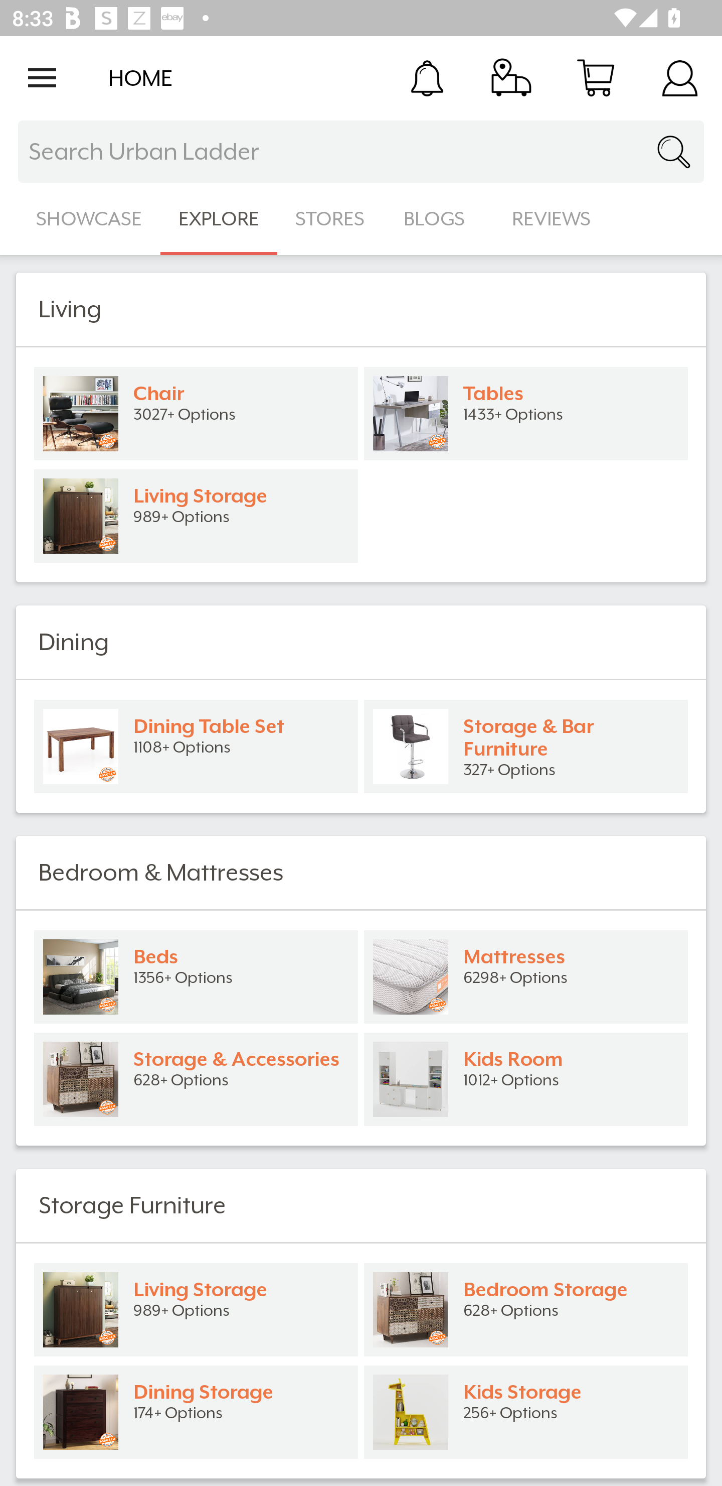 This screenshot has width=722, height=1486. What do you see at coordinates (196, 516) in the screenshot?
I see `Living Storage 989+ Options` at bounding box center [196, 516].